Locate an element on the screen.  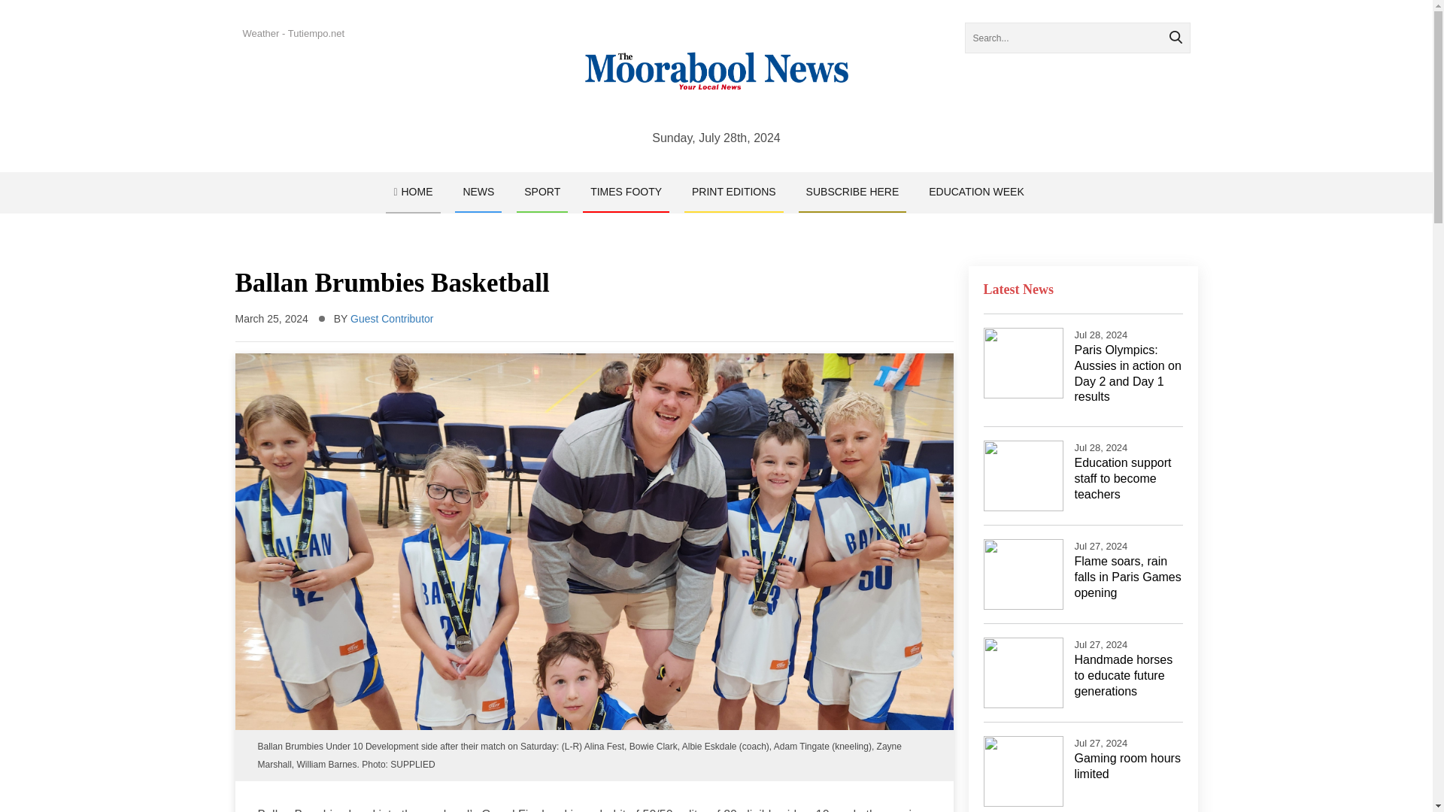
EDUCATION WEEK is located at coordinates (976, 192).